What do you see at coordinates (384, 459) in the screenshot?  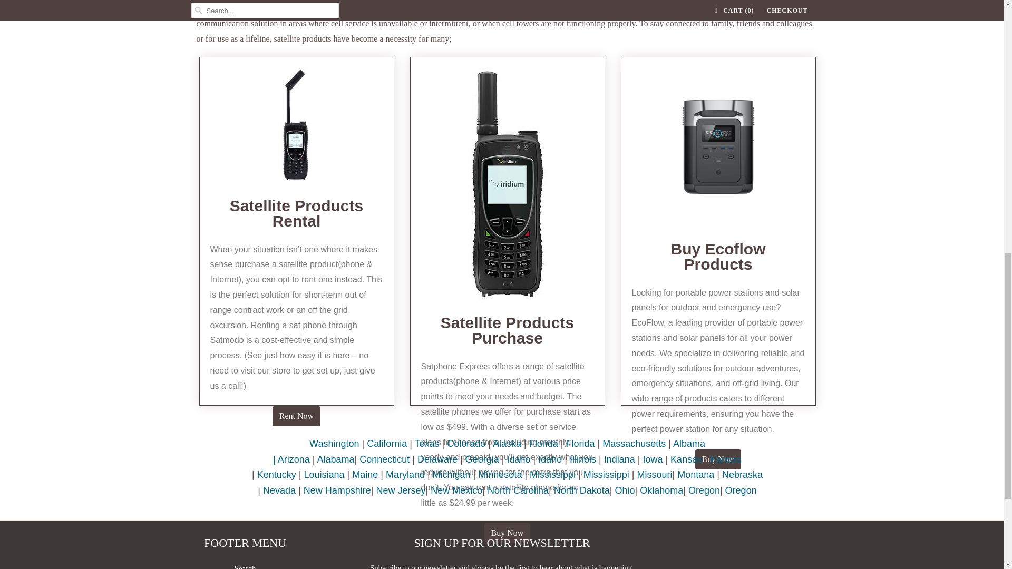 I see `Connecticut` at bounding box center [384, 459].